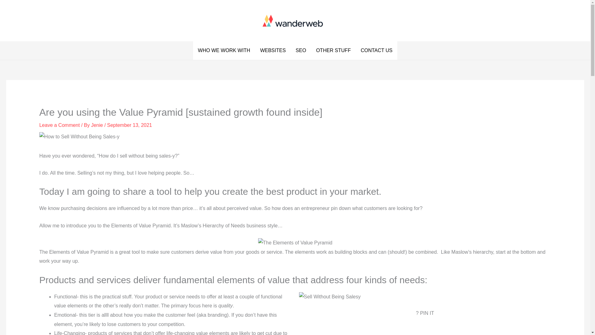 Image resolution: width=595 pixels, height=335 pixels. Describe the element at coordinates (301, 50) in the screenshot. I see `SEO` at that location.